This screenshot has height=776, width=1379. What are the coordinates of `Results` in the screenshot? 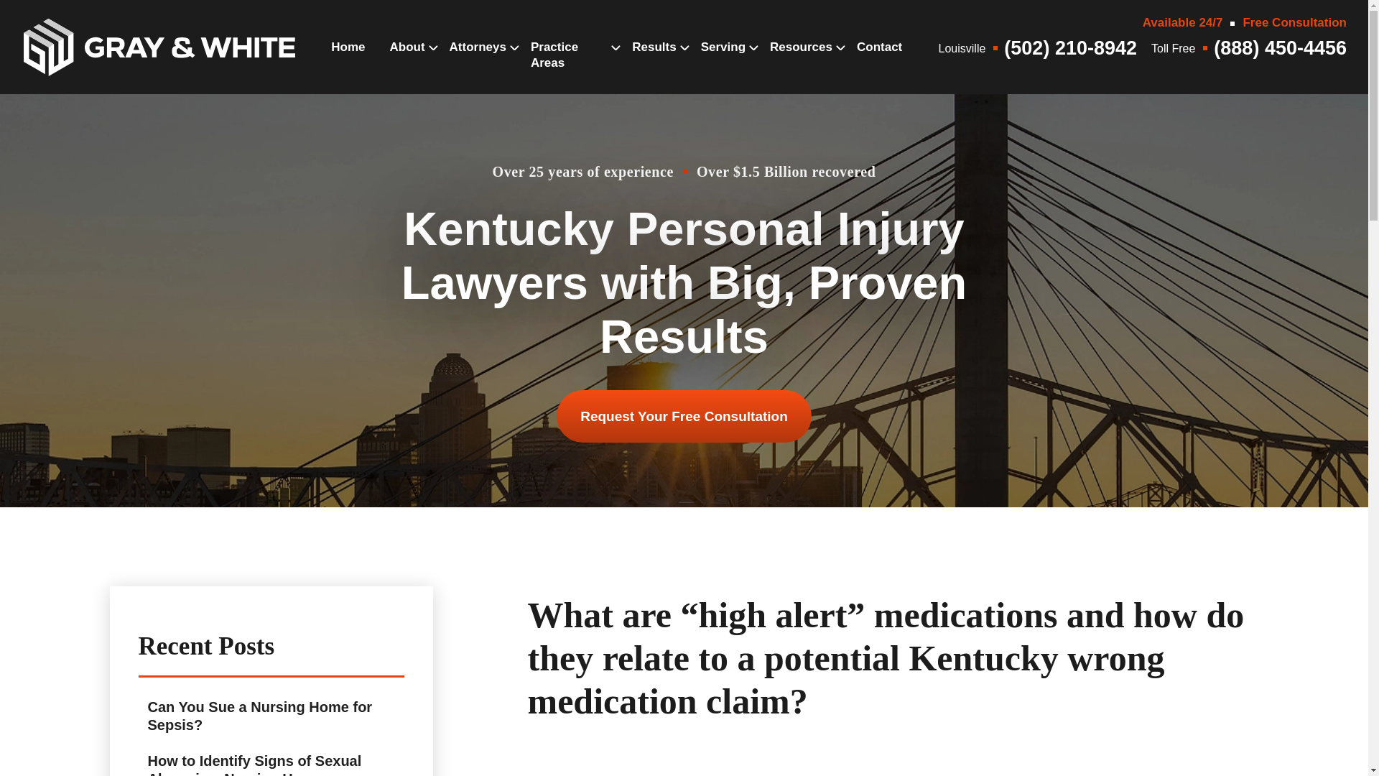 It's located at (654, 62).